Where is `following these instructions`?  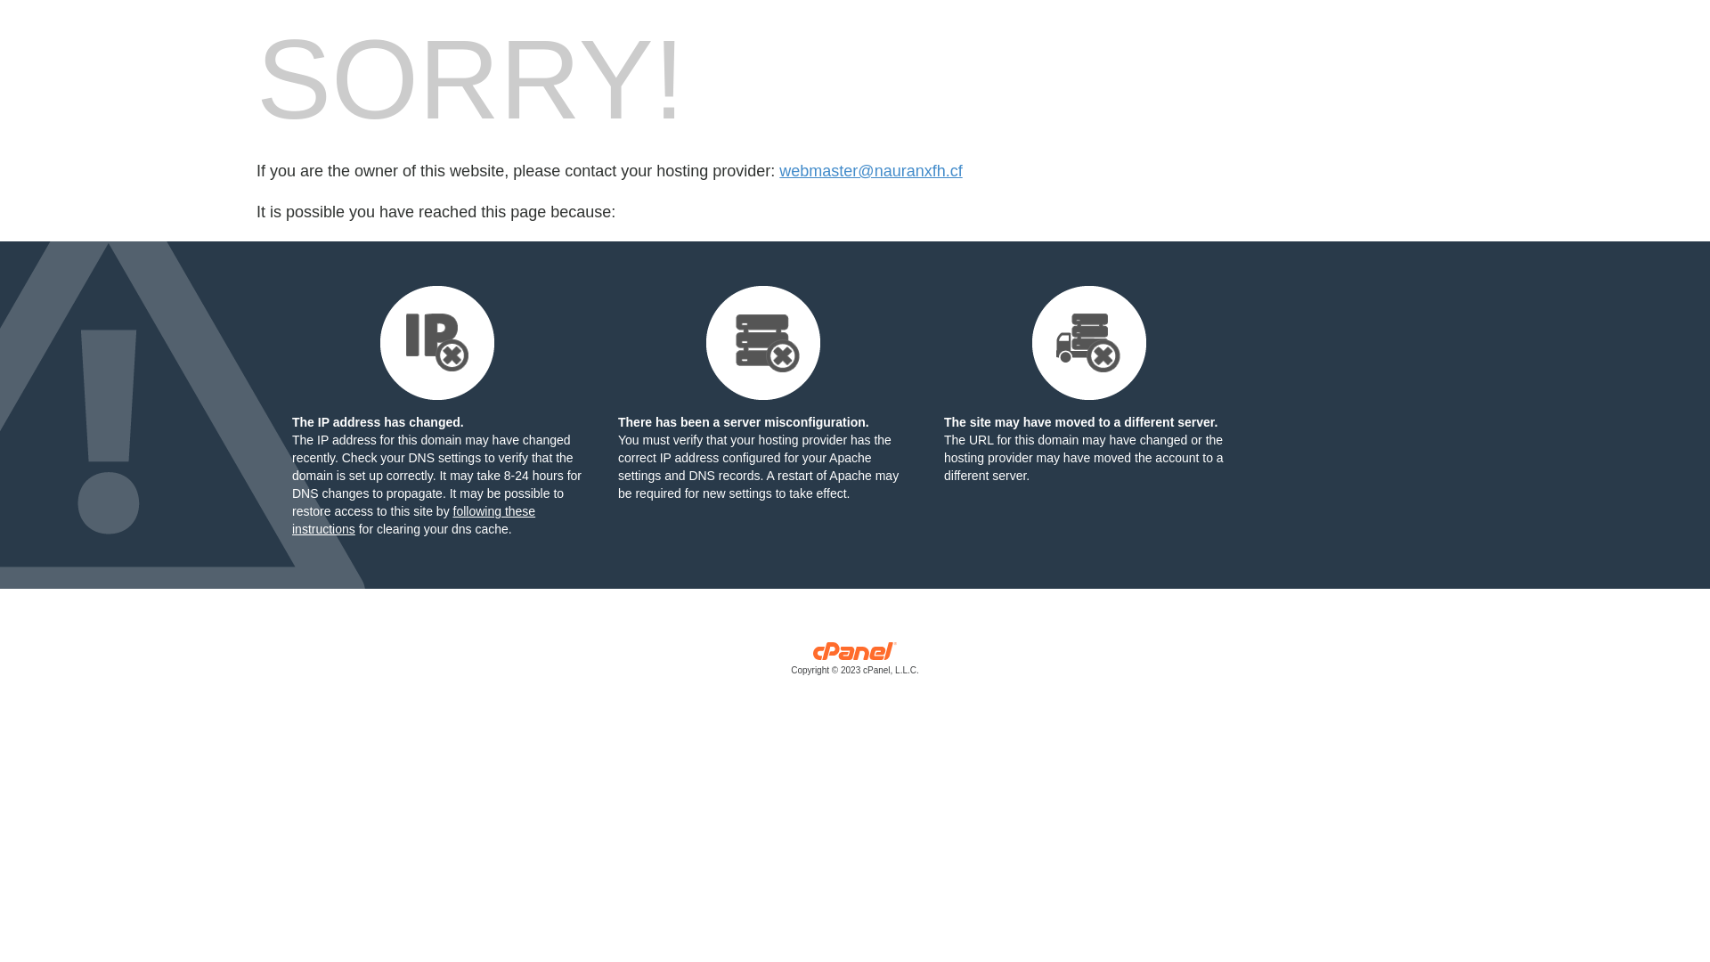
following these instructions is located at coordinates (413, 520).